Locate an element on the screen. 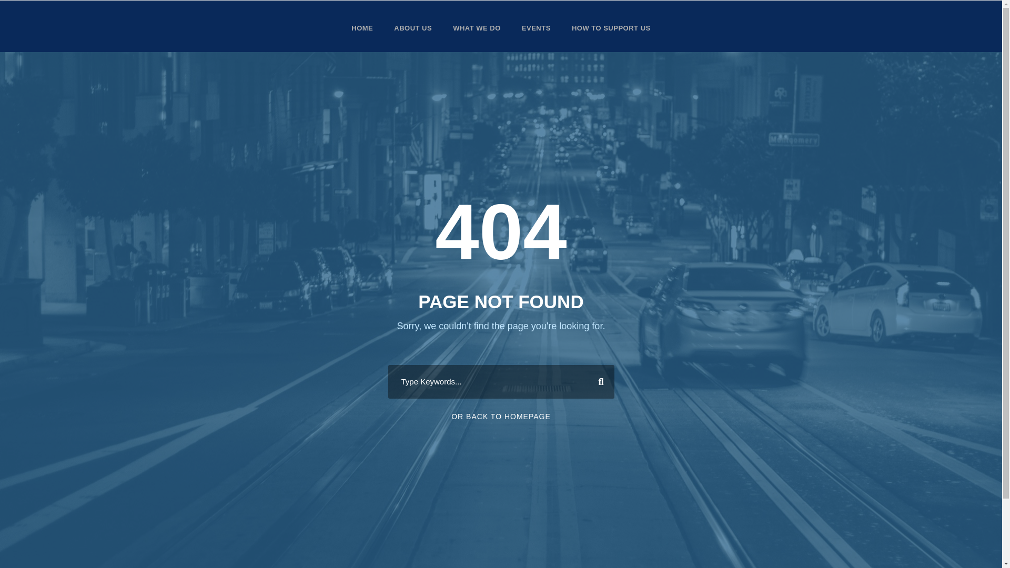 The height and width of the screenshot is (568, 1010). ABOUT US is located at coordinates (412, 37).